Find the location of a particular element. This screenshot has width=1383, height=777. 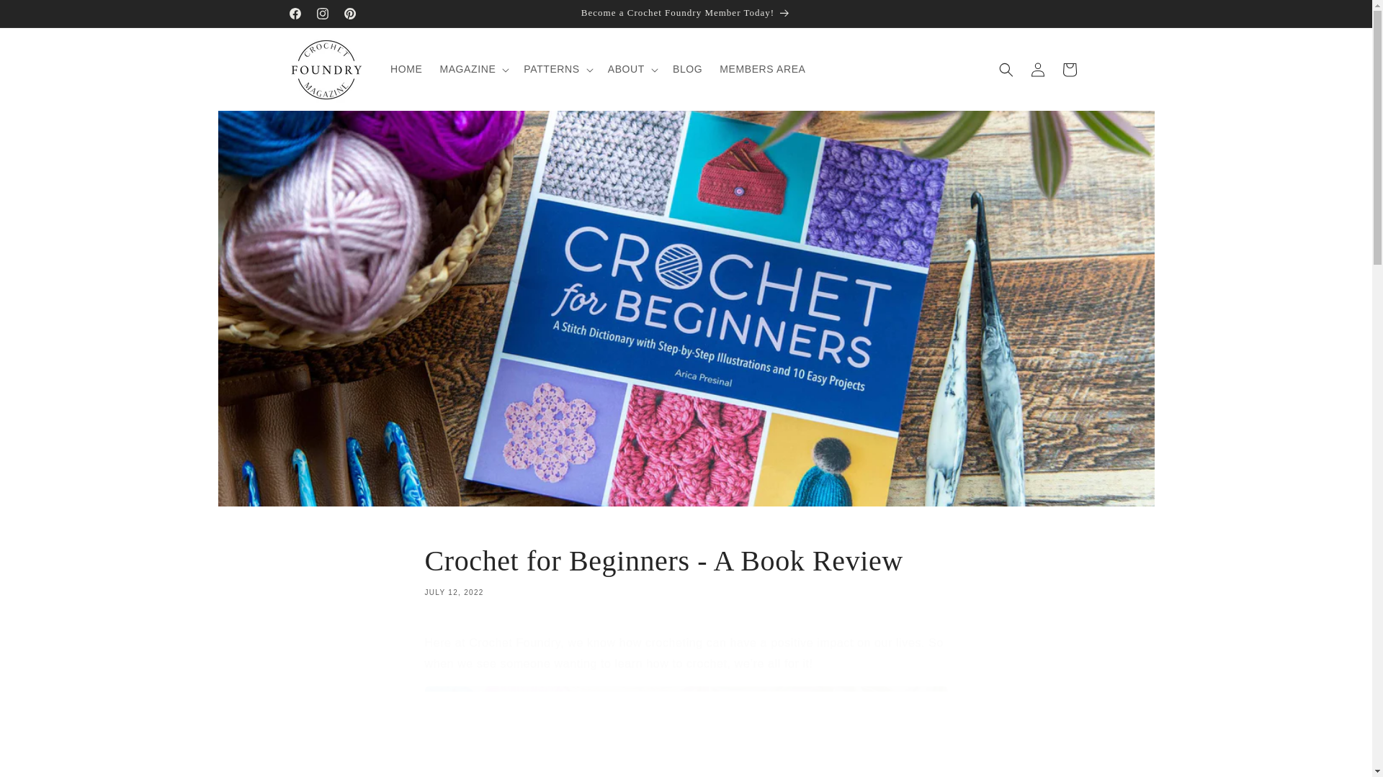

Facebook is located at coordinates (294, 13).